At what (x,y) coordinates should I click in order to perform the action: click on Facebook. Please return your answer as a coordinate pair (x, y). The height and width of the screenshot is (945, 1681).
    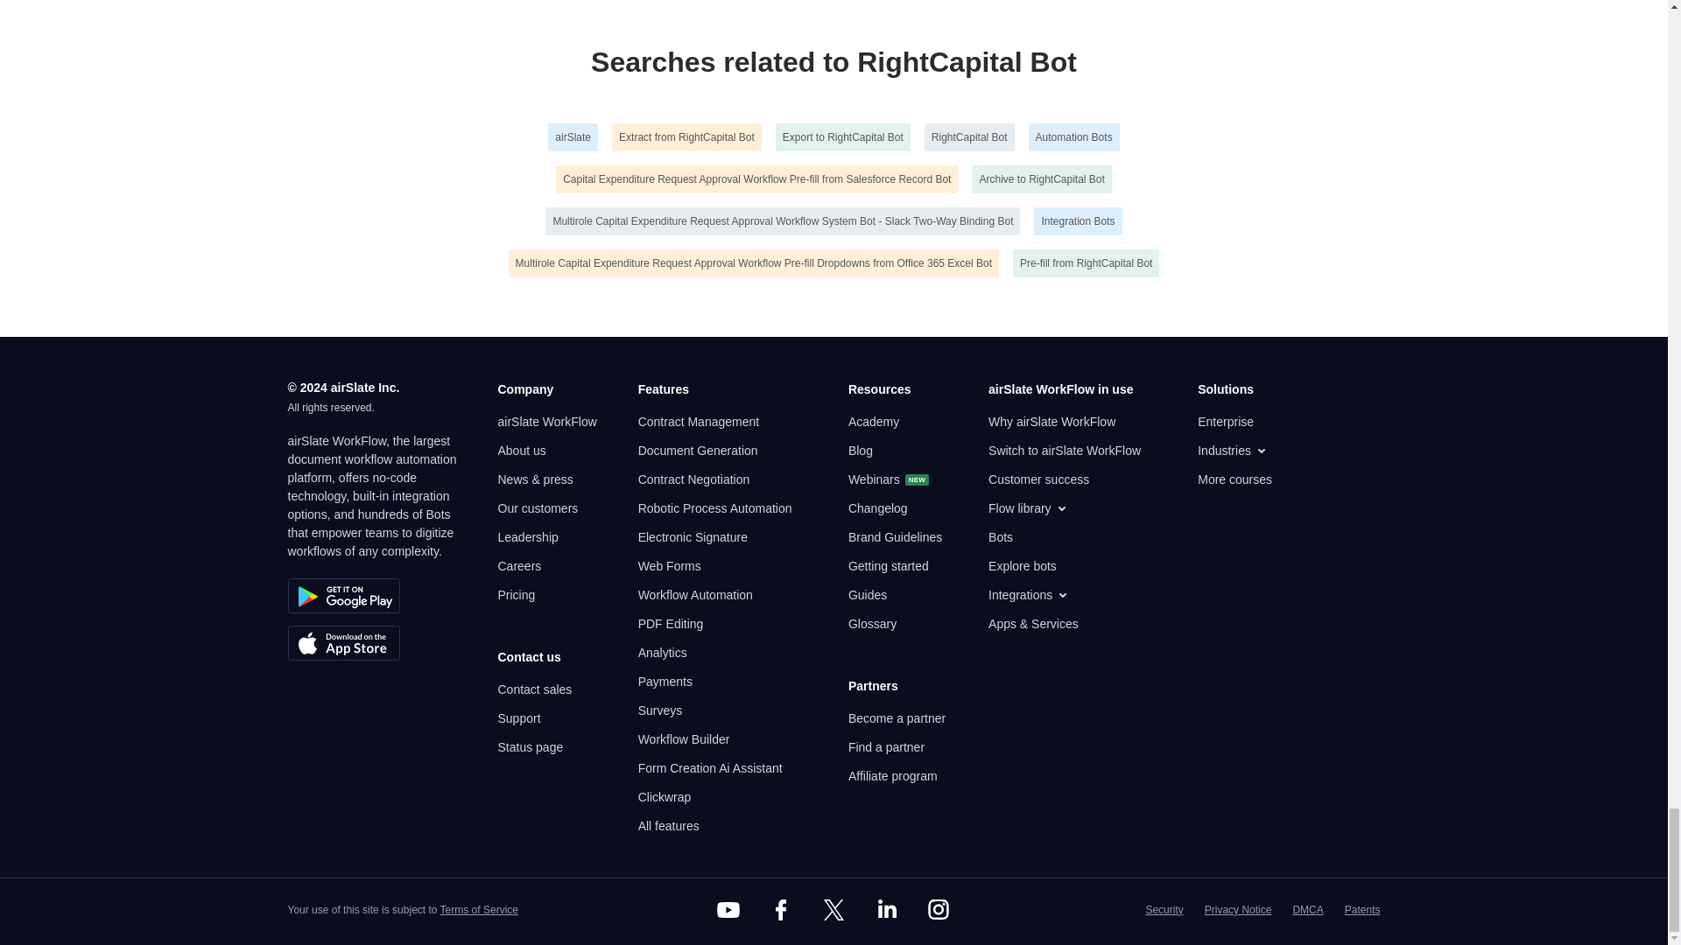
    Looking at the image, I should click on (780, 910).